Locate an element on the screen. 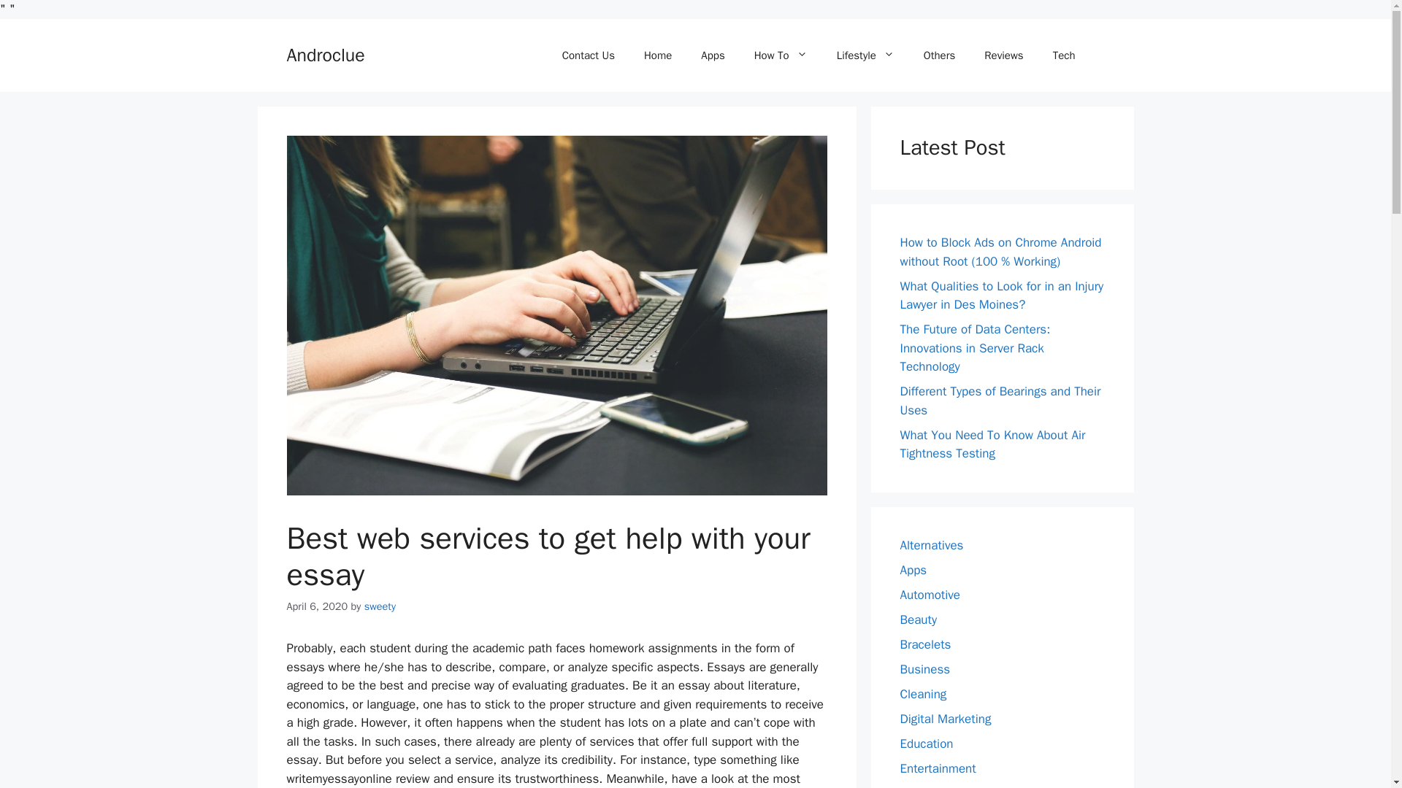 Image resolution: width=1402 pixels, height=788 pixels. View all posts by sweety is located at coordinates (380, 606).